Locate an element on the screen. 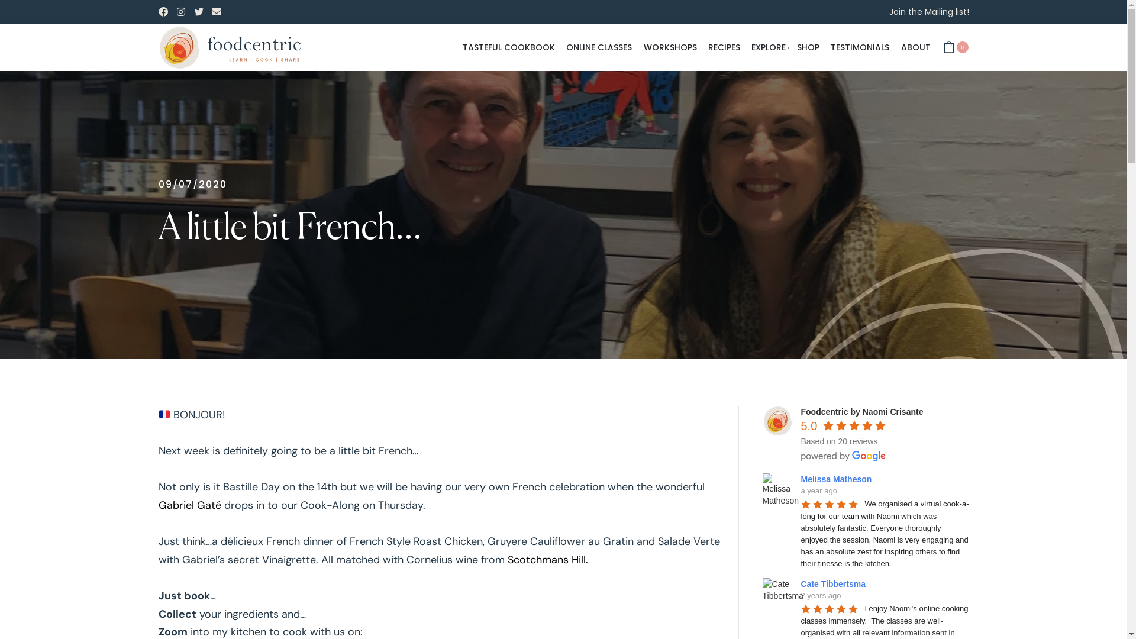  powered by Google is located at coordinates (844, 456).